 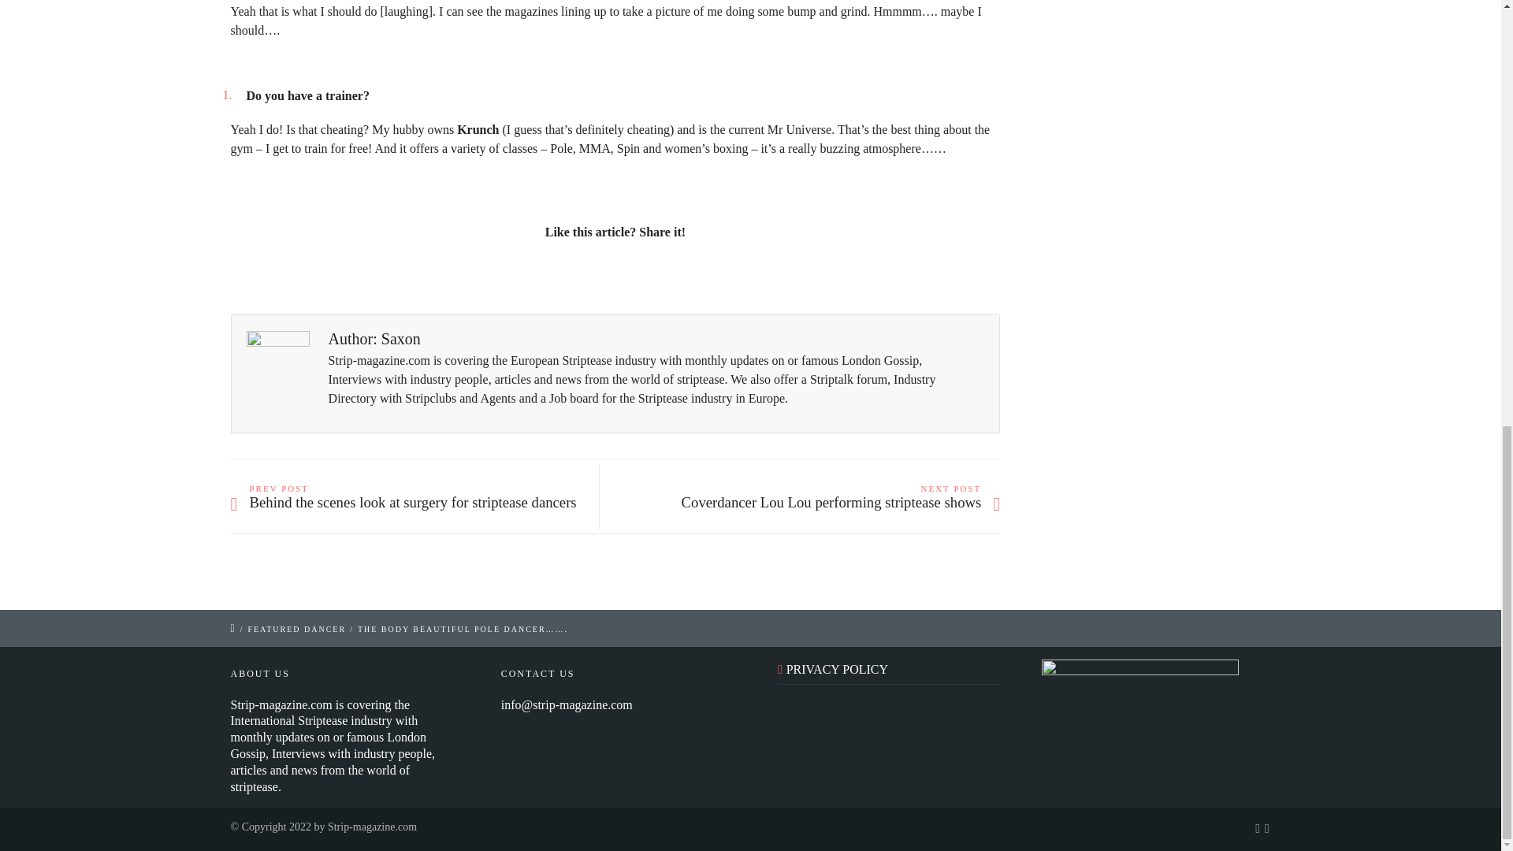 I want to click on PRIVACY POLICY, so click(x=837, y=669).